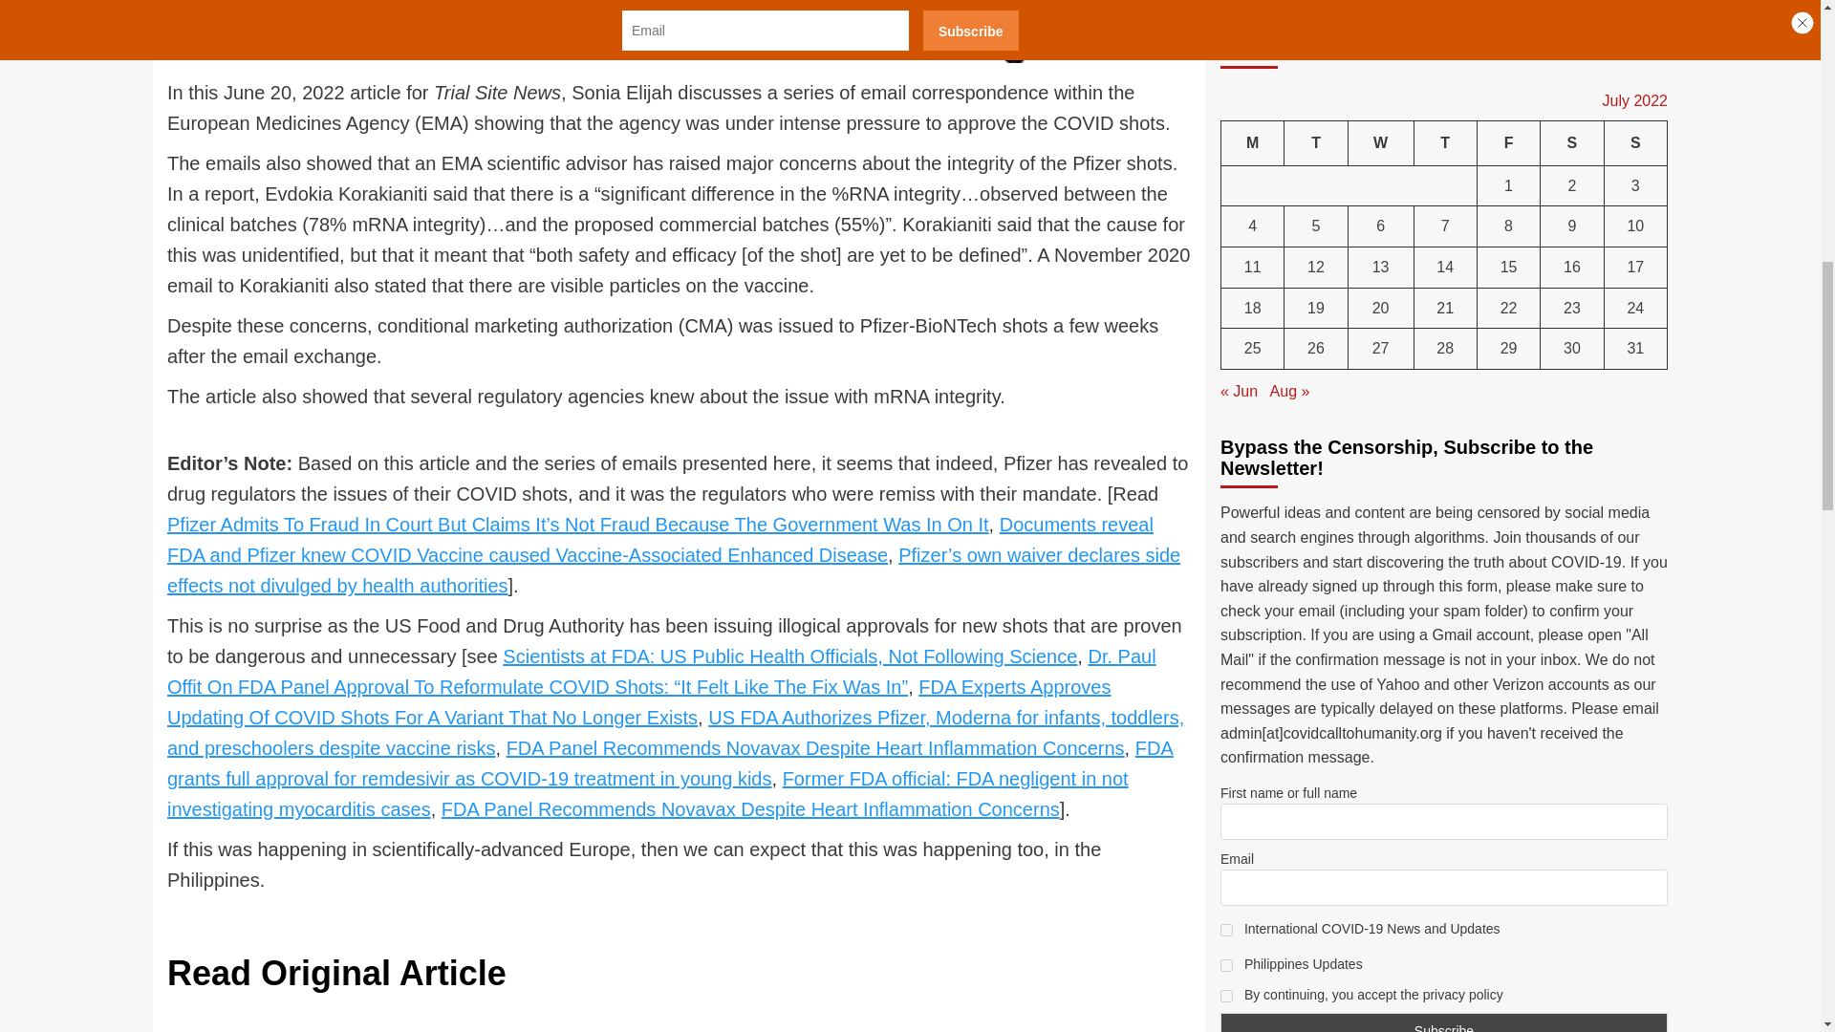 This screenshot has height=1032, width=1835. What do you see at coordinates (1443, 258) in the screenshot?
I see `Subscribe` at bounding box center [1443, 258].